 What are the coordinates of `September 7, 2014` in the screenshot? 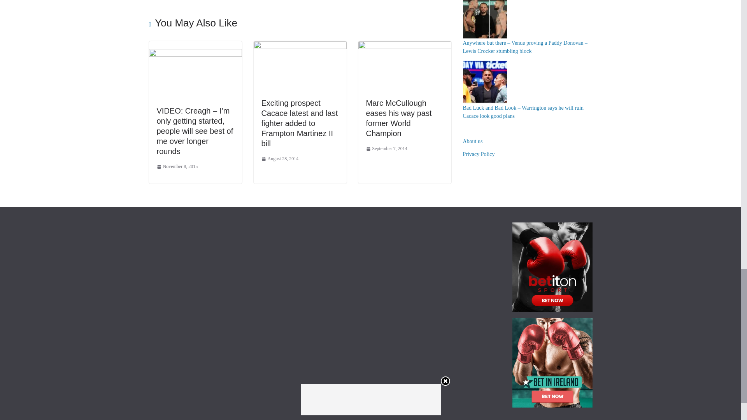 It's located at (386, 149).